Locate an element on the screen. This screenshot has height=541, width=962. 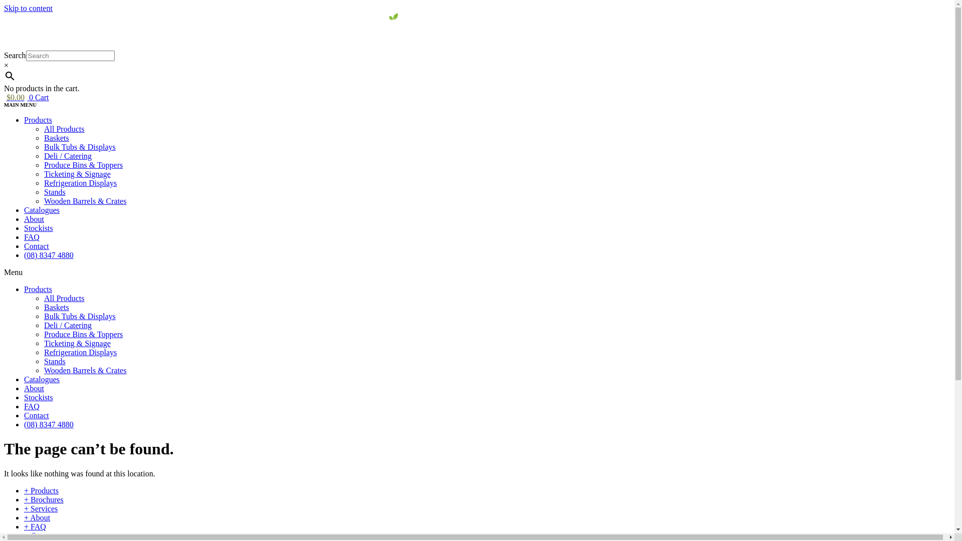
Skip to content is located at coordinates (28, 8).